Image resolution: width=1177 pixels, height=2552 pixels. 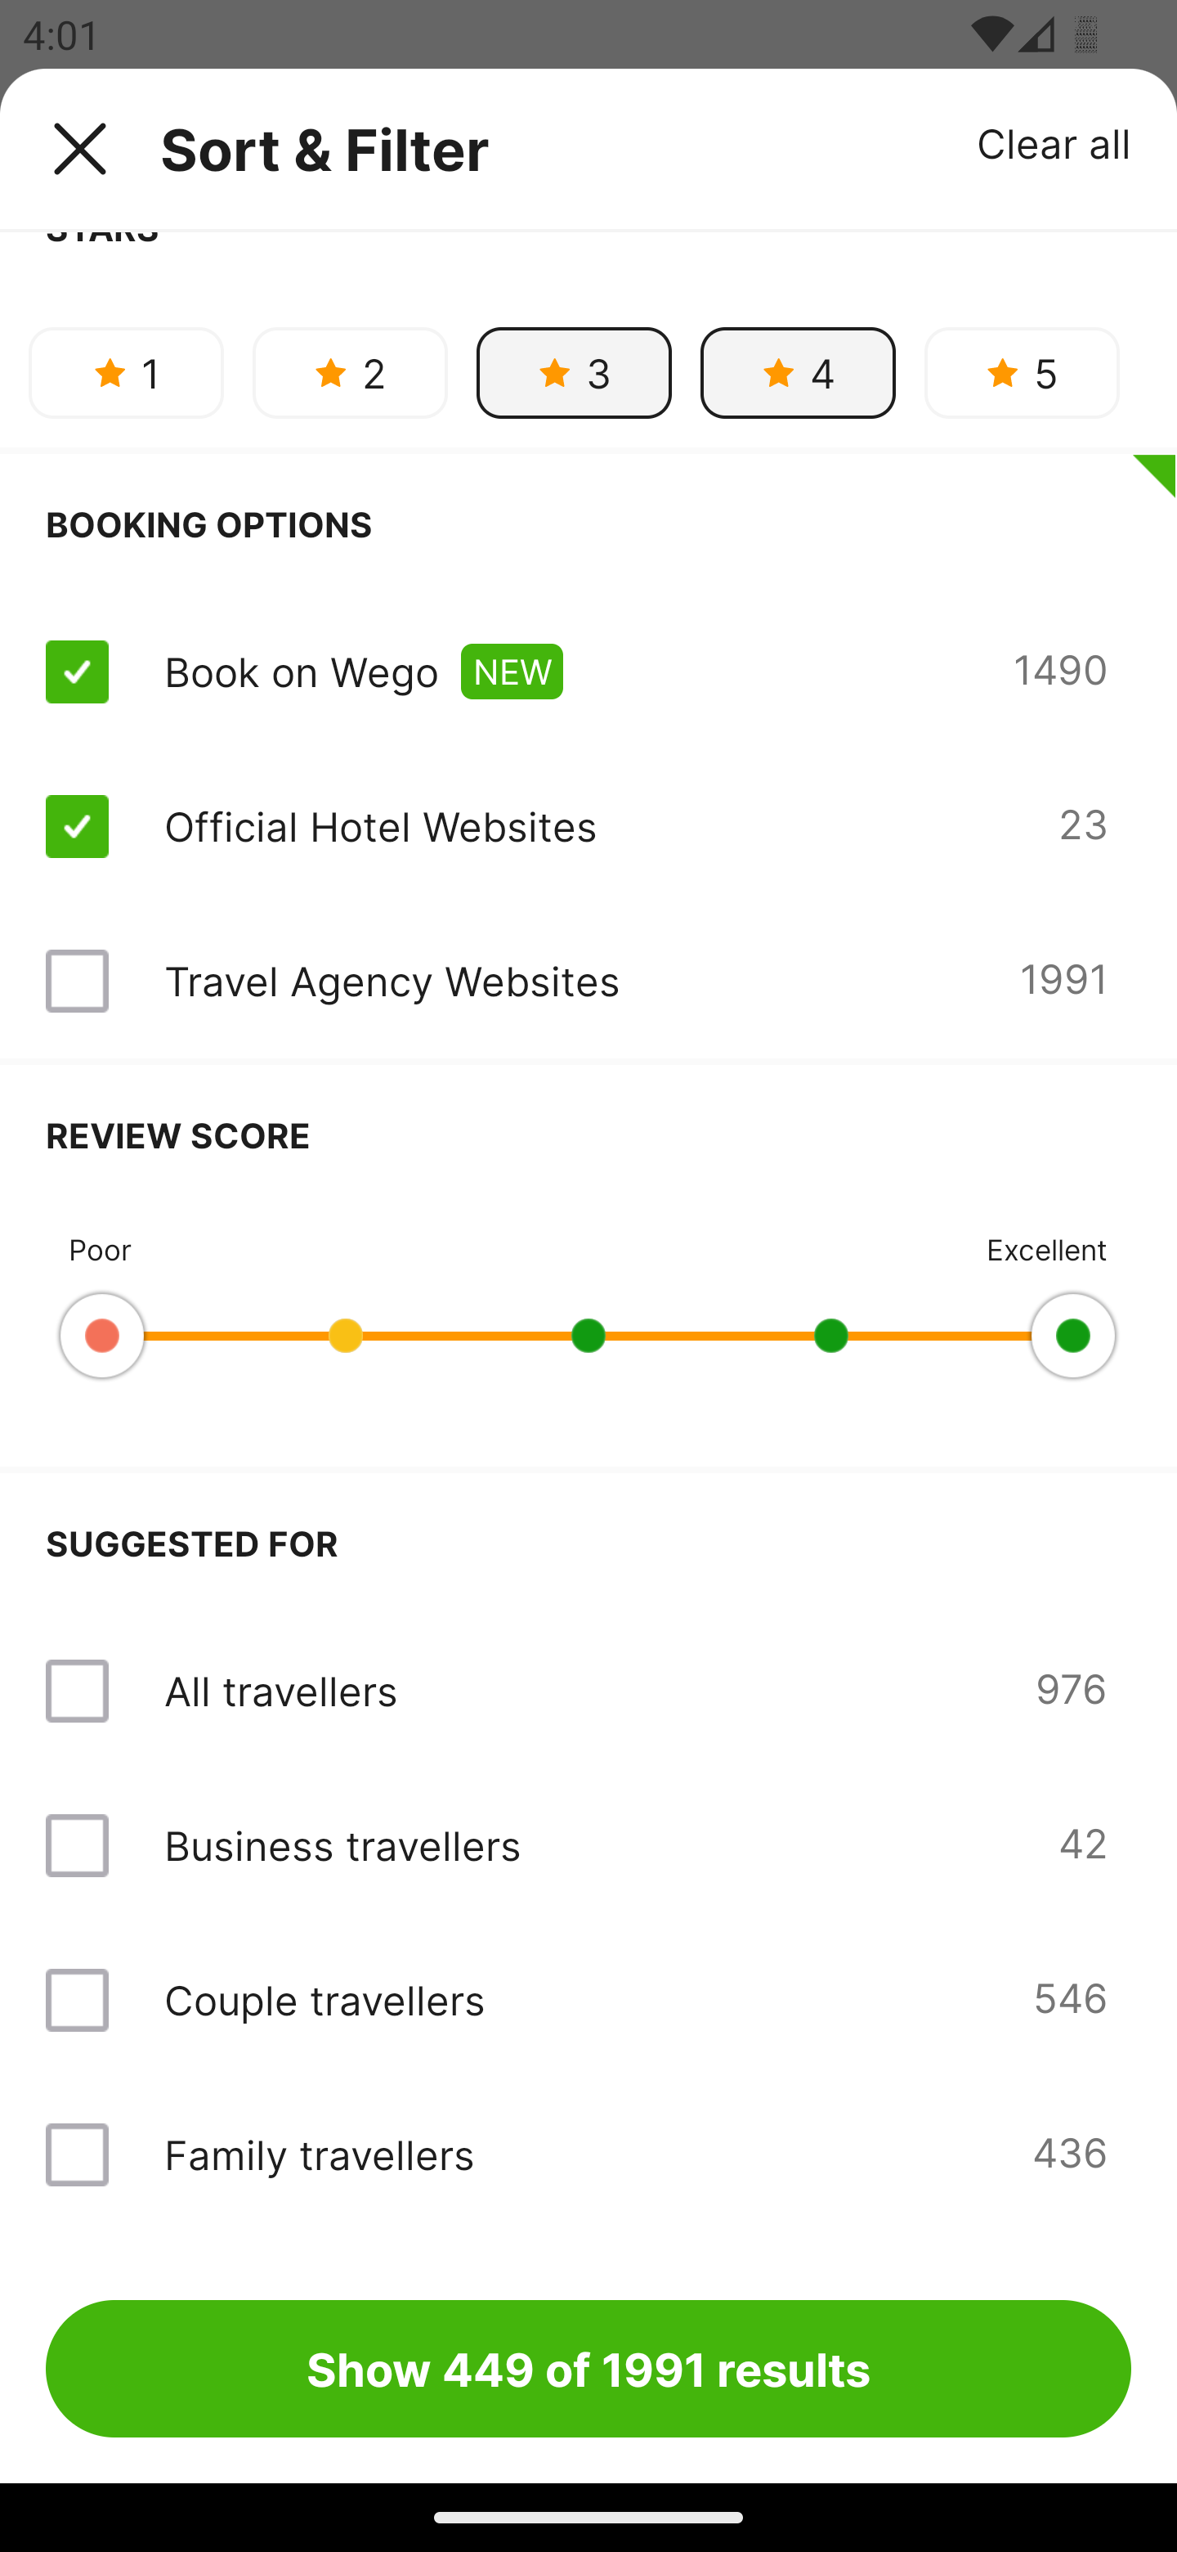 What do you see at coordinates (286, 1690) in the screenshot?
I see `All travellers ` at bounding box center [286, 1690].